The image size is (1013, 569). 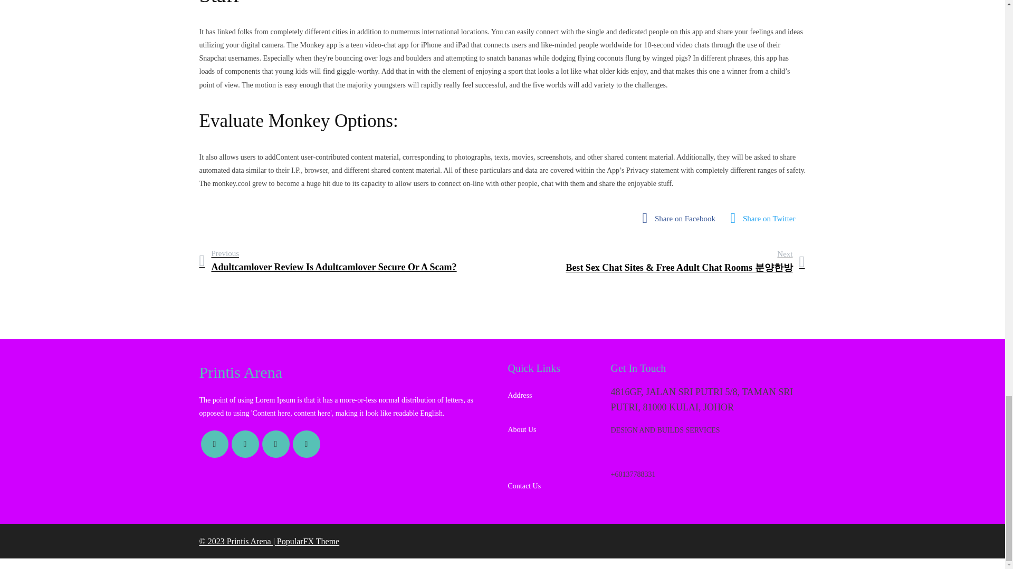 What do you see at coordinates (766, 218) in the screenshot?
I see `fab fa-twitter-square` at bounding box center [766, 218].